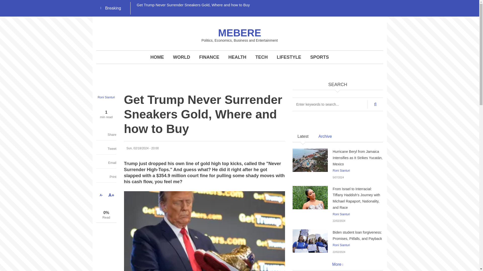 Image resolution: width=483 pixels, height=271 pixels. What do you see at coordinates (142, 148) in the screenshot?
I see `Sunday, February 18, 2024 - 20:00` at bounding box center [142, 148].